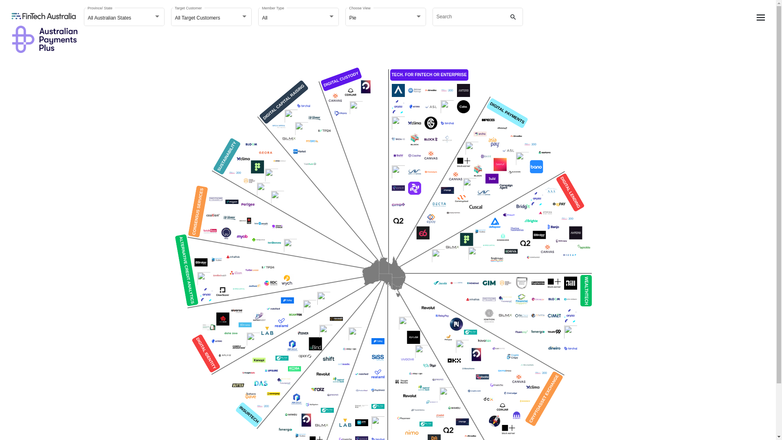  I want to click on Cape Pty Ltd, so click(470, 185).